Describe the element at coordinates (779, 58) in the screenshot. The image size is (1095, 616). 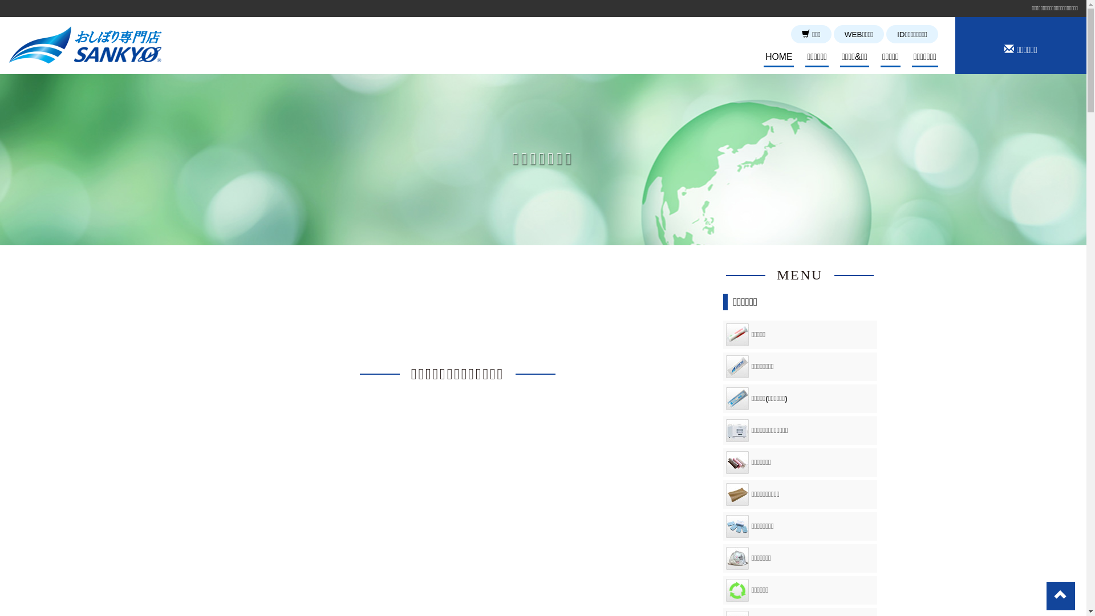
I see `HOME` at that location.